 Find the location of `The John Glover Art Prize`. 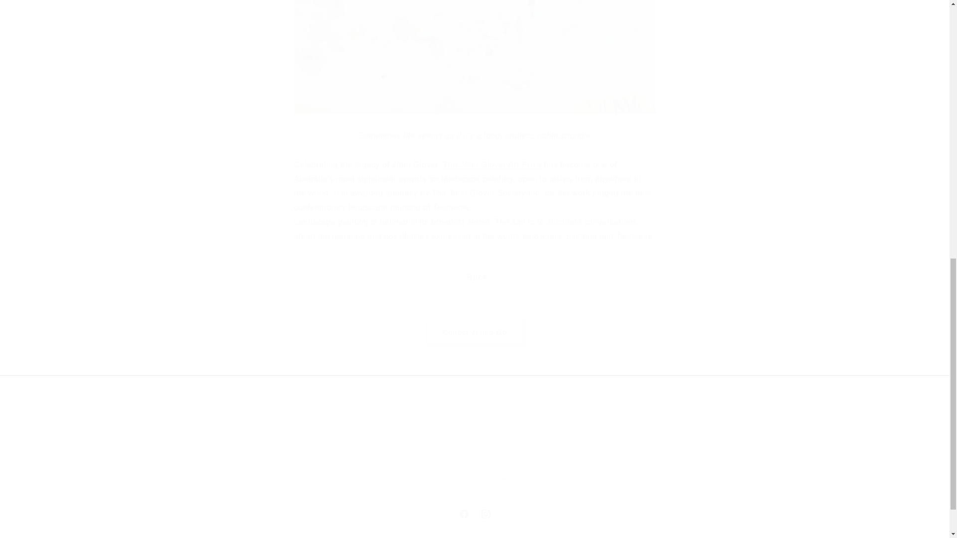

The John Glover Art Prize is located at coordinates (491, 164).